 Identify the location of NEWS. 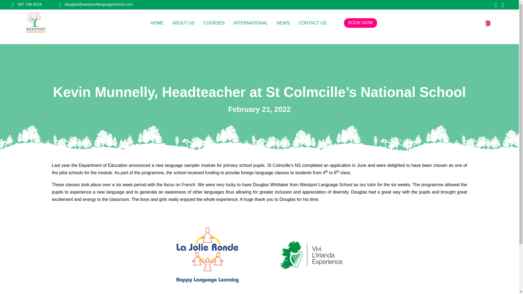
(283, 23).